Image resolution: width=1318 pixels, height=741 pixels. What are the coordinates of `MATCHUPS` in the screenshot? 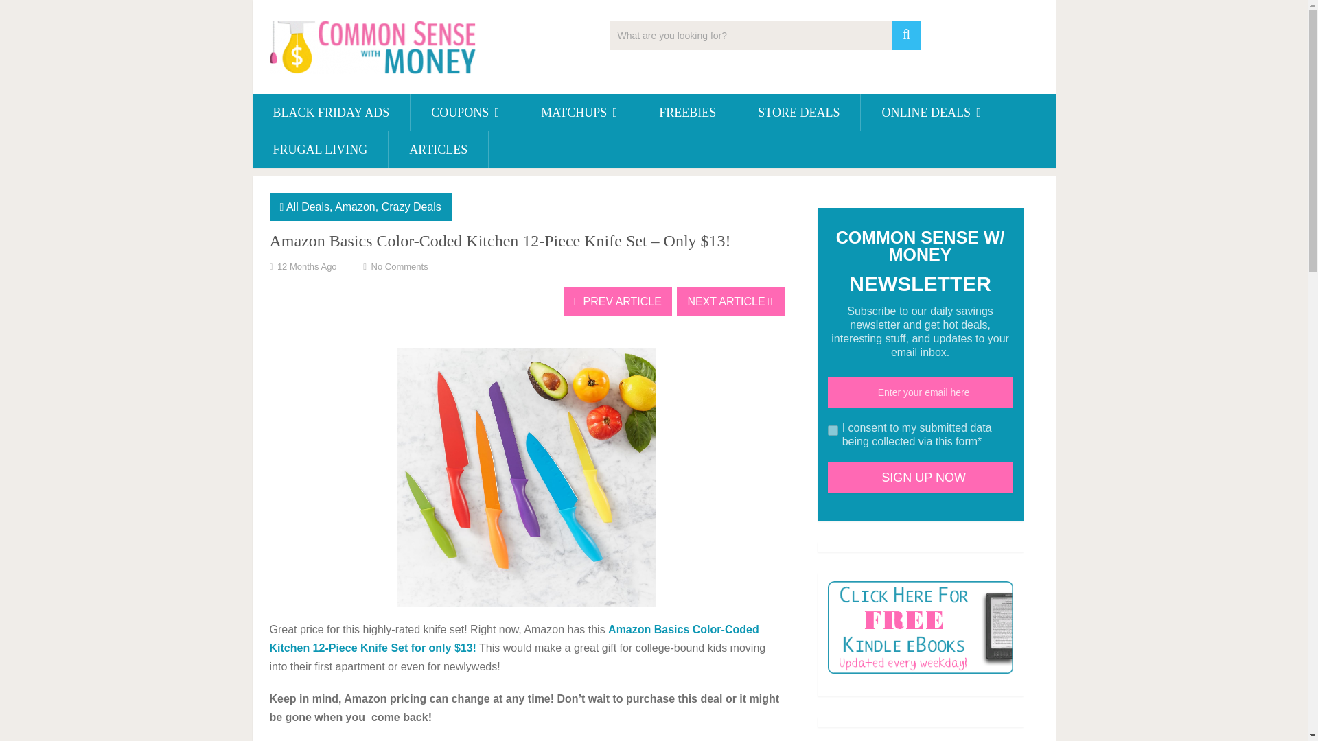 It's located at (579, 113).